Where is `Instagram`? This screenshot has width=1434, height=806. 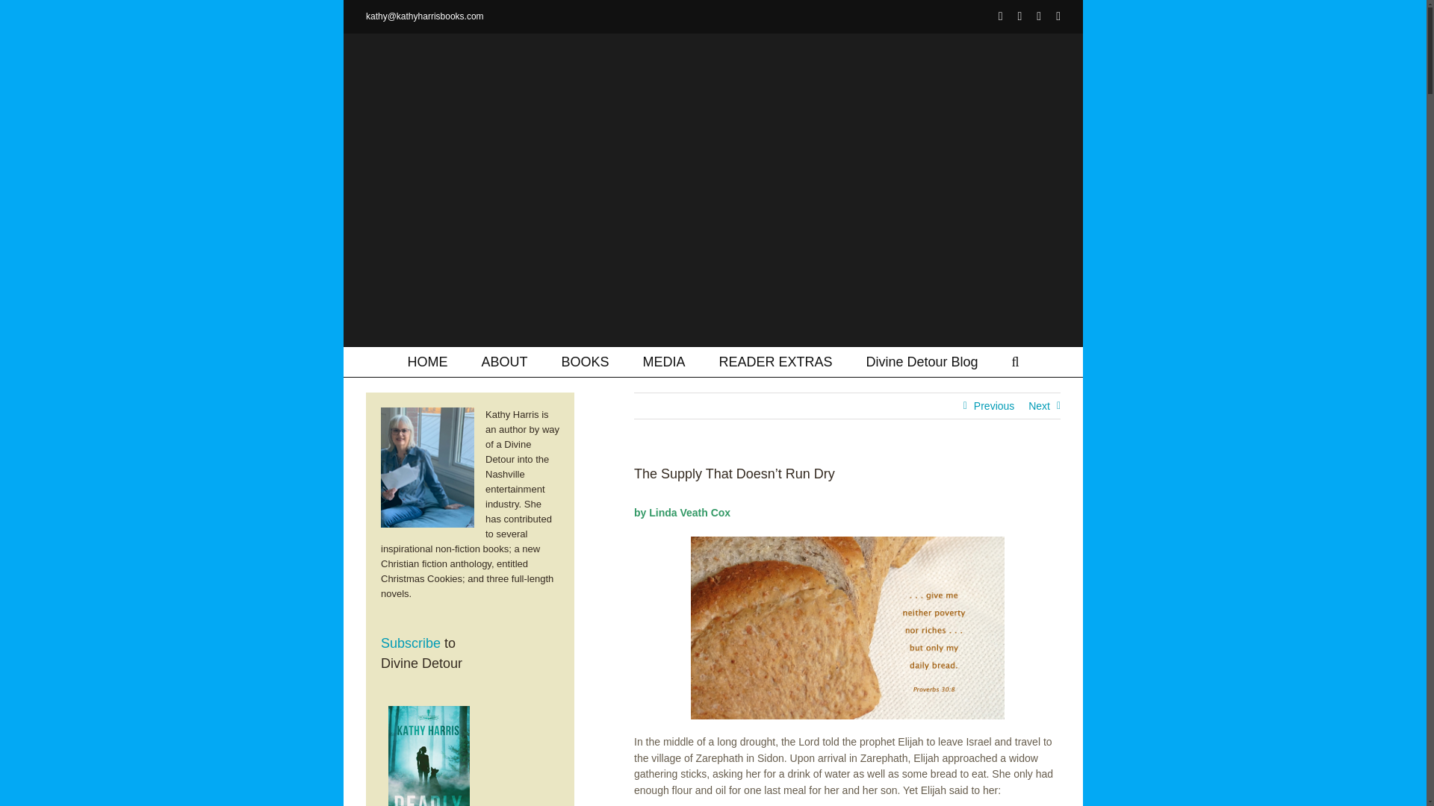
Instagram is located at coordinates (1038, 16).